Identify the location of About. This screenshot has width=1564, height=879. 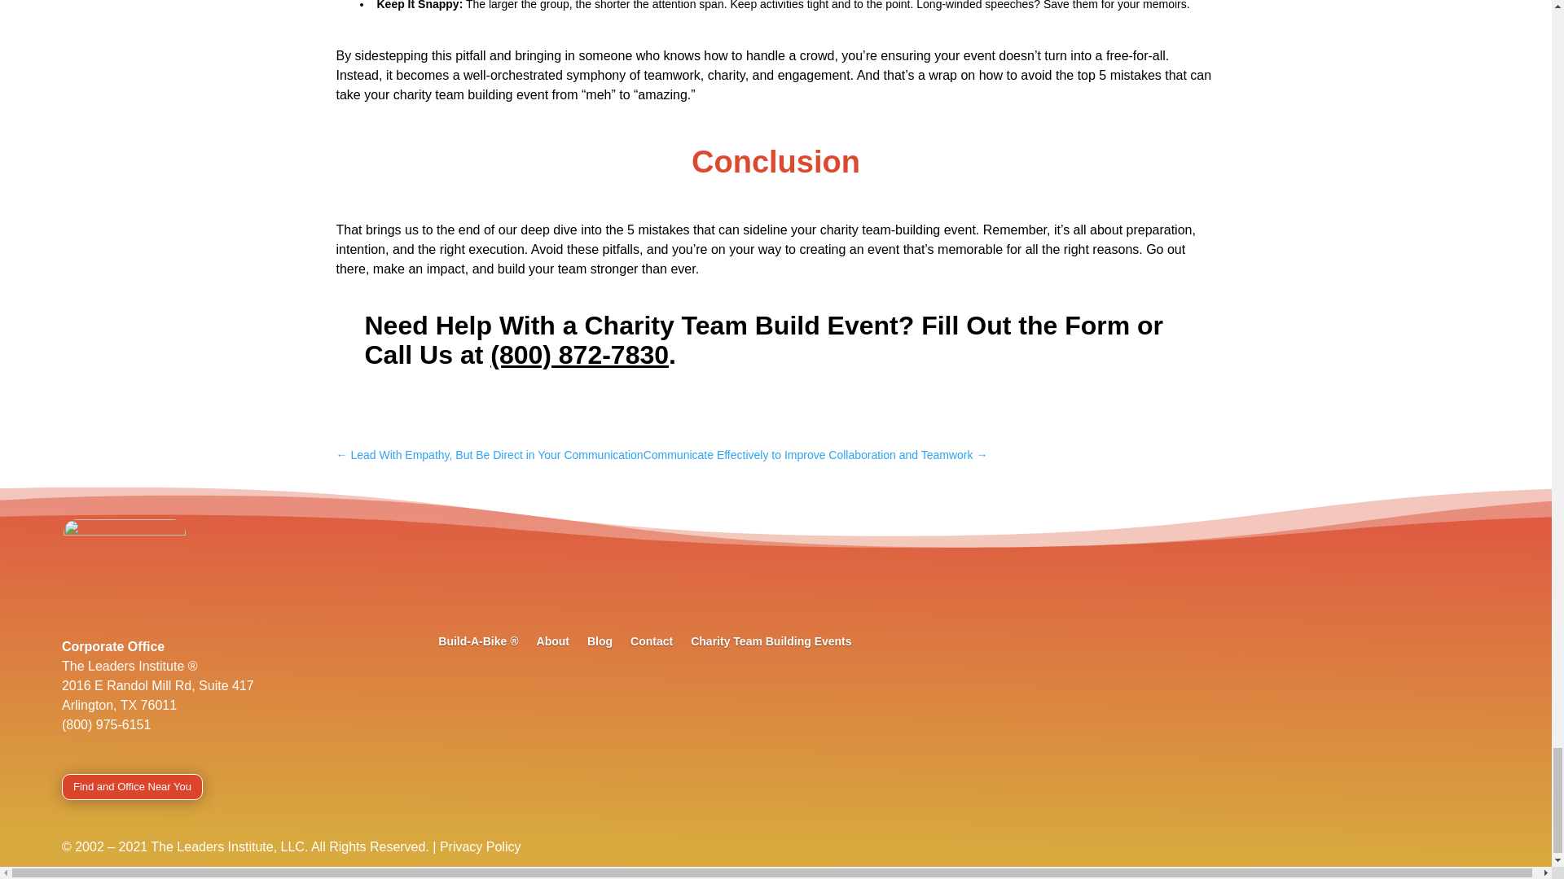
(552, 645).